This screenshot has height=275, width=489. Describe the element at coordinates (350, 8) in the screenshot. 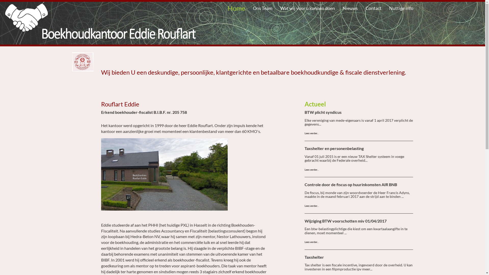

I see `Nieuws` at that location.